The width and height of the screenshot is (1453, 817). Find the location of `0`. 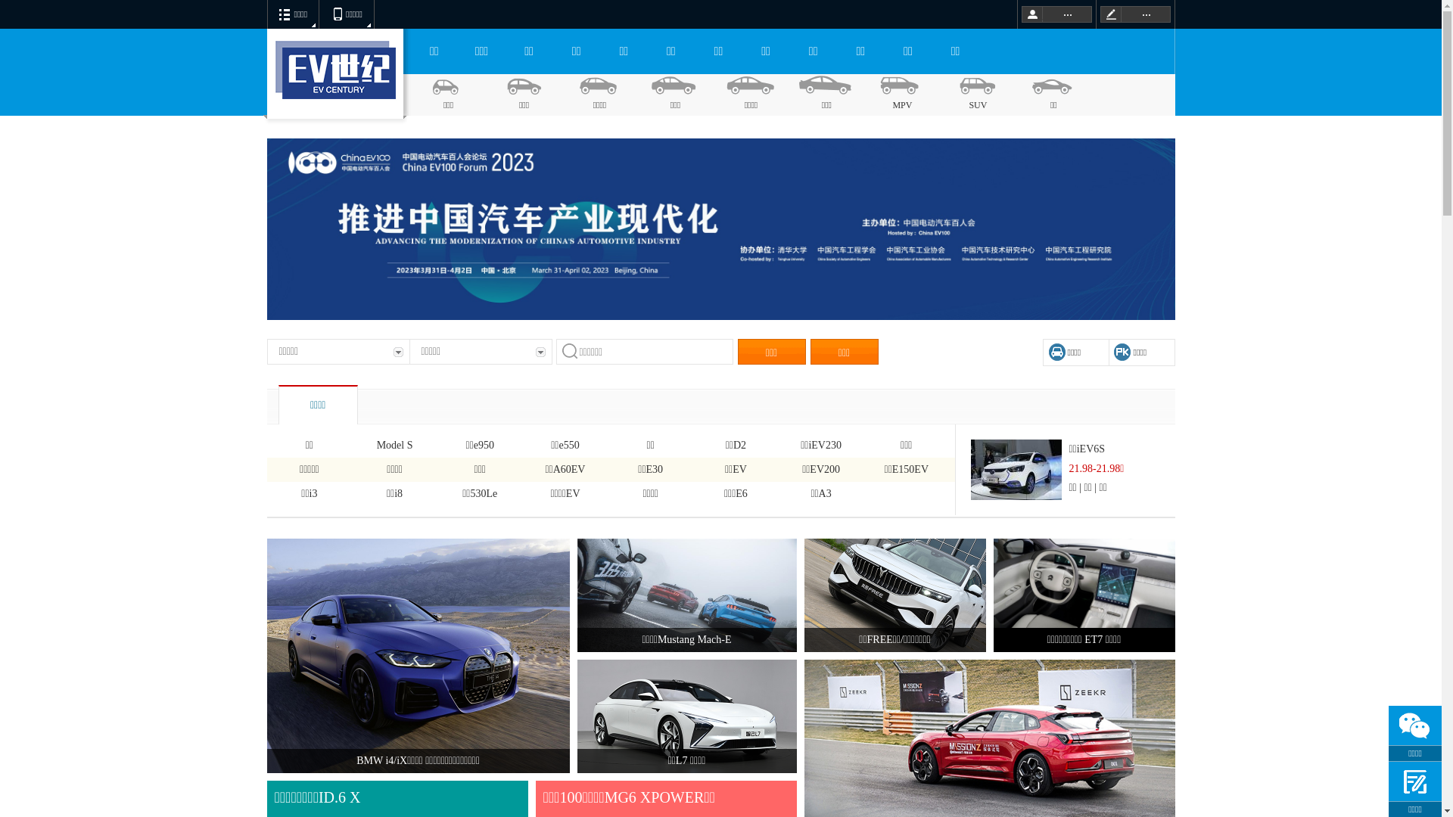

0 is located at coordinates (26, 28).